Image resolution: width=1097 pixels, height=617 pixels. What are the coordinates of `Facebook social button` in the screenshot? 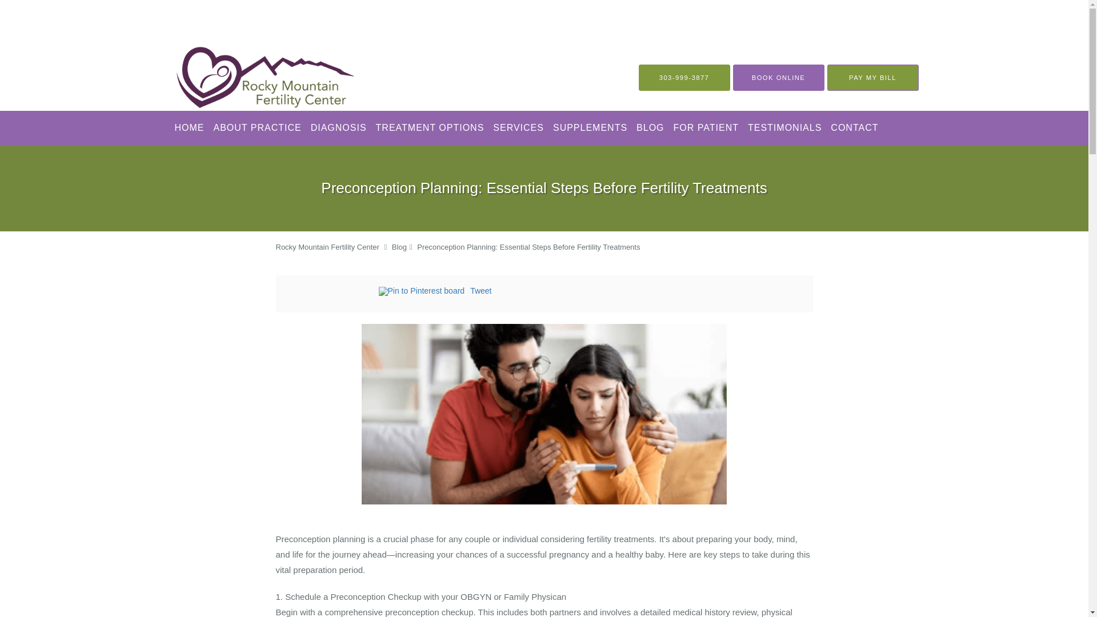 It's located at (333, 293).